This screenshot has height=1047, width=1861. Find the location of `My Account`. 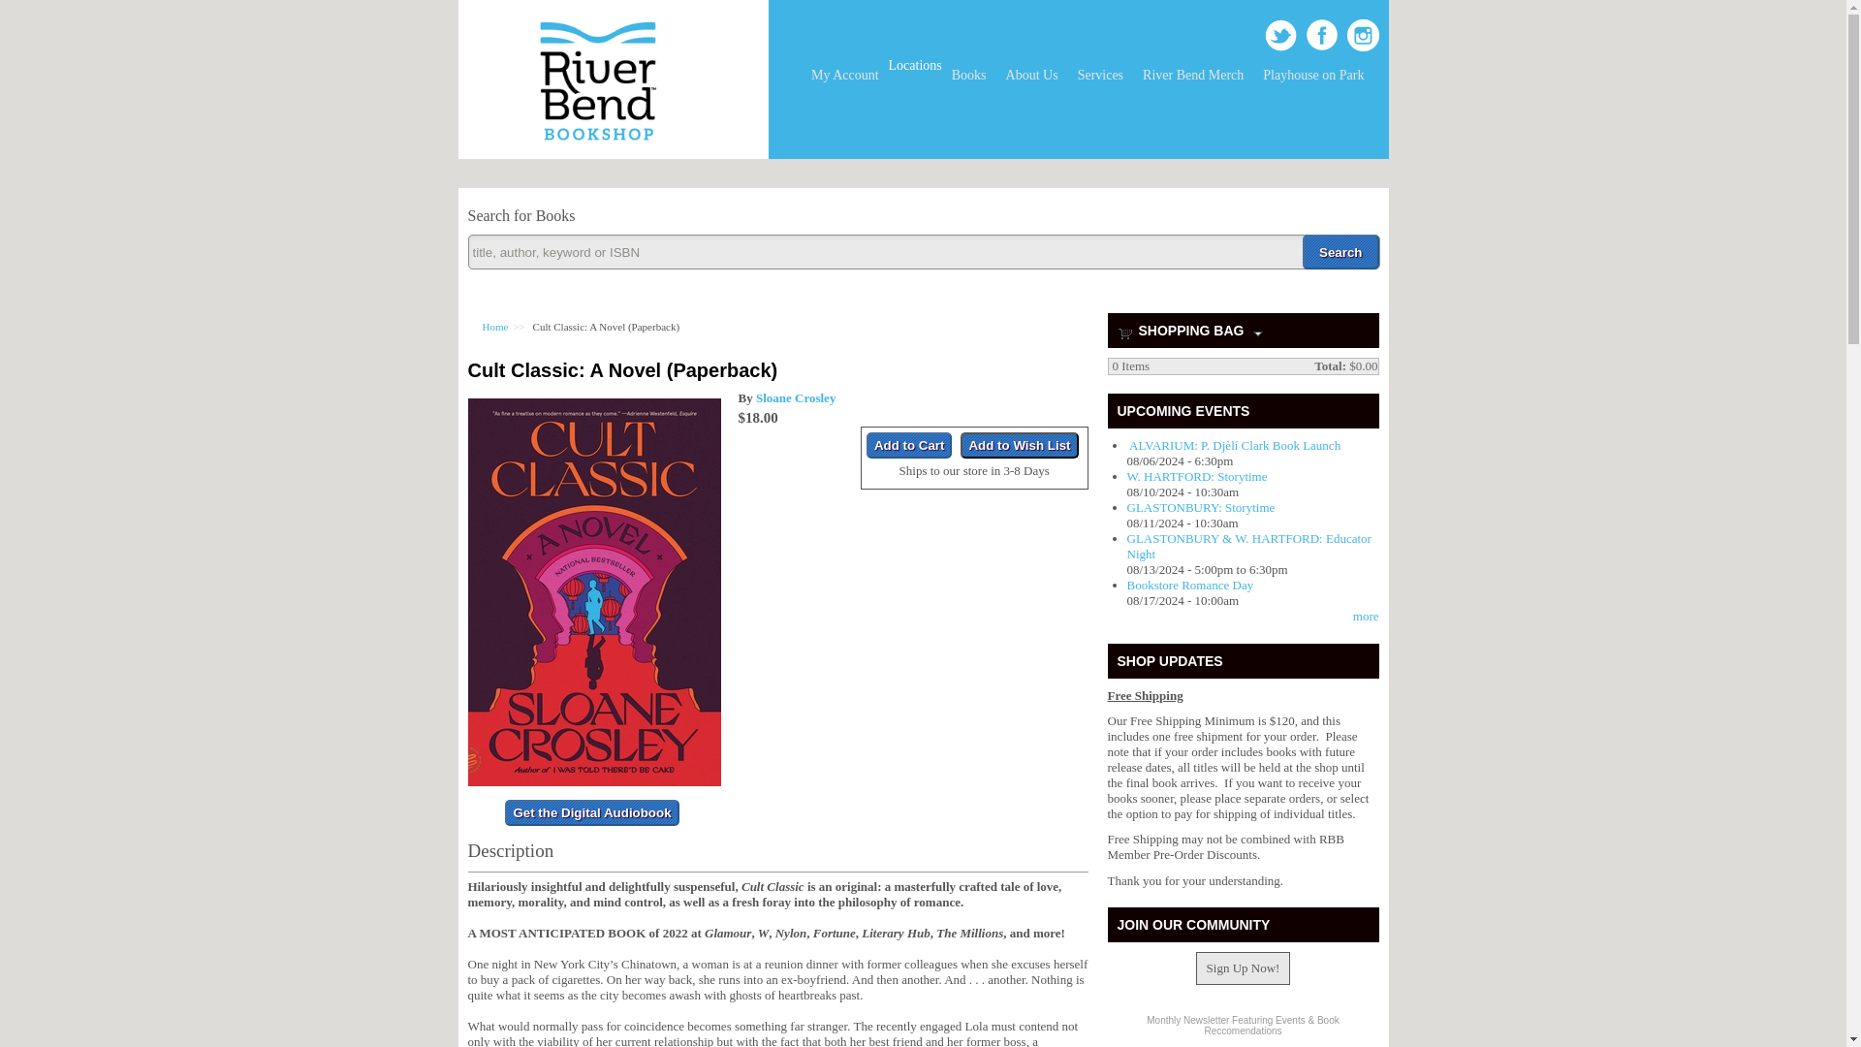

My Account is located at coordinates (845, 76).